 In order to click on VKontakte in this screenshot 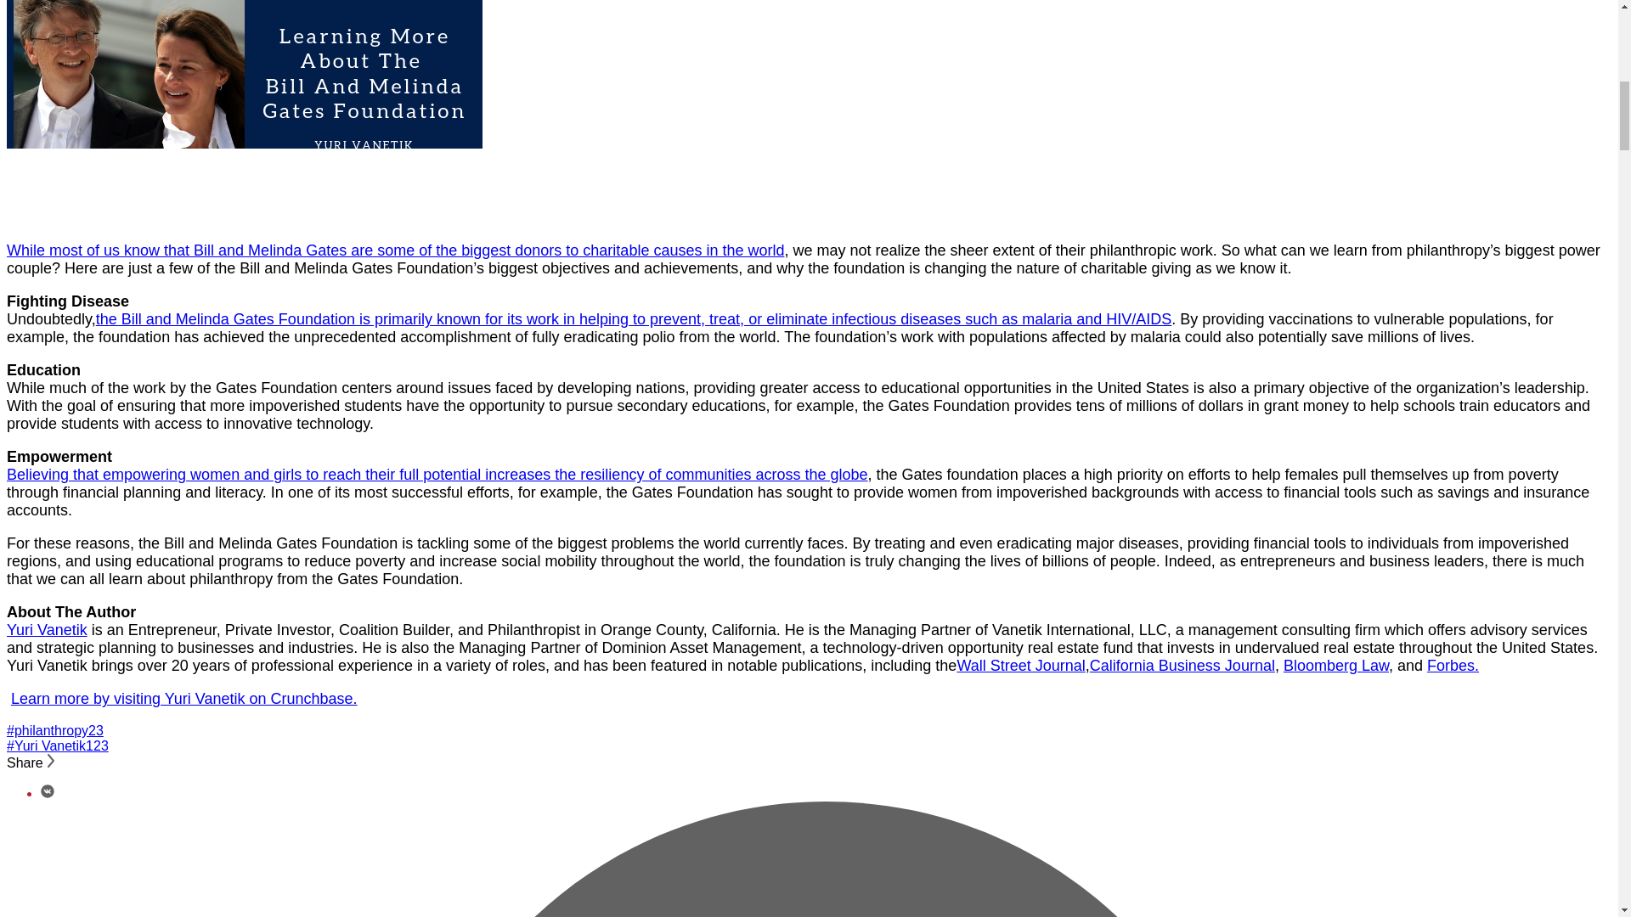, I will do `click(48, 793)`.